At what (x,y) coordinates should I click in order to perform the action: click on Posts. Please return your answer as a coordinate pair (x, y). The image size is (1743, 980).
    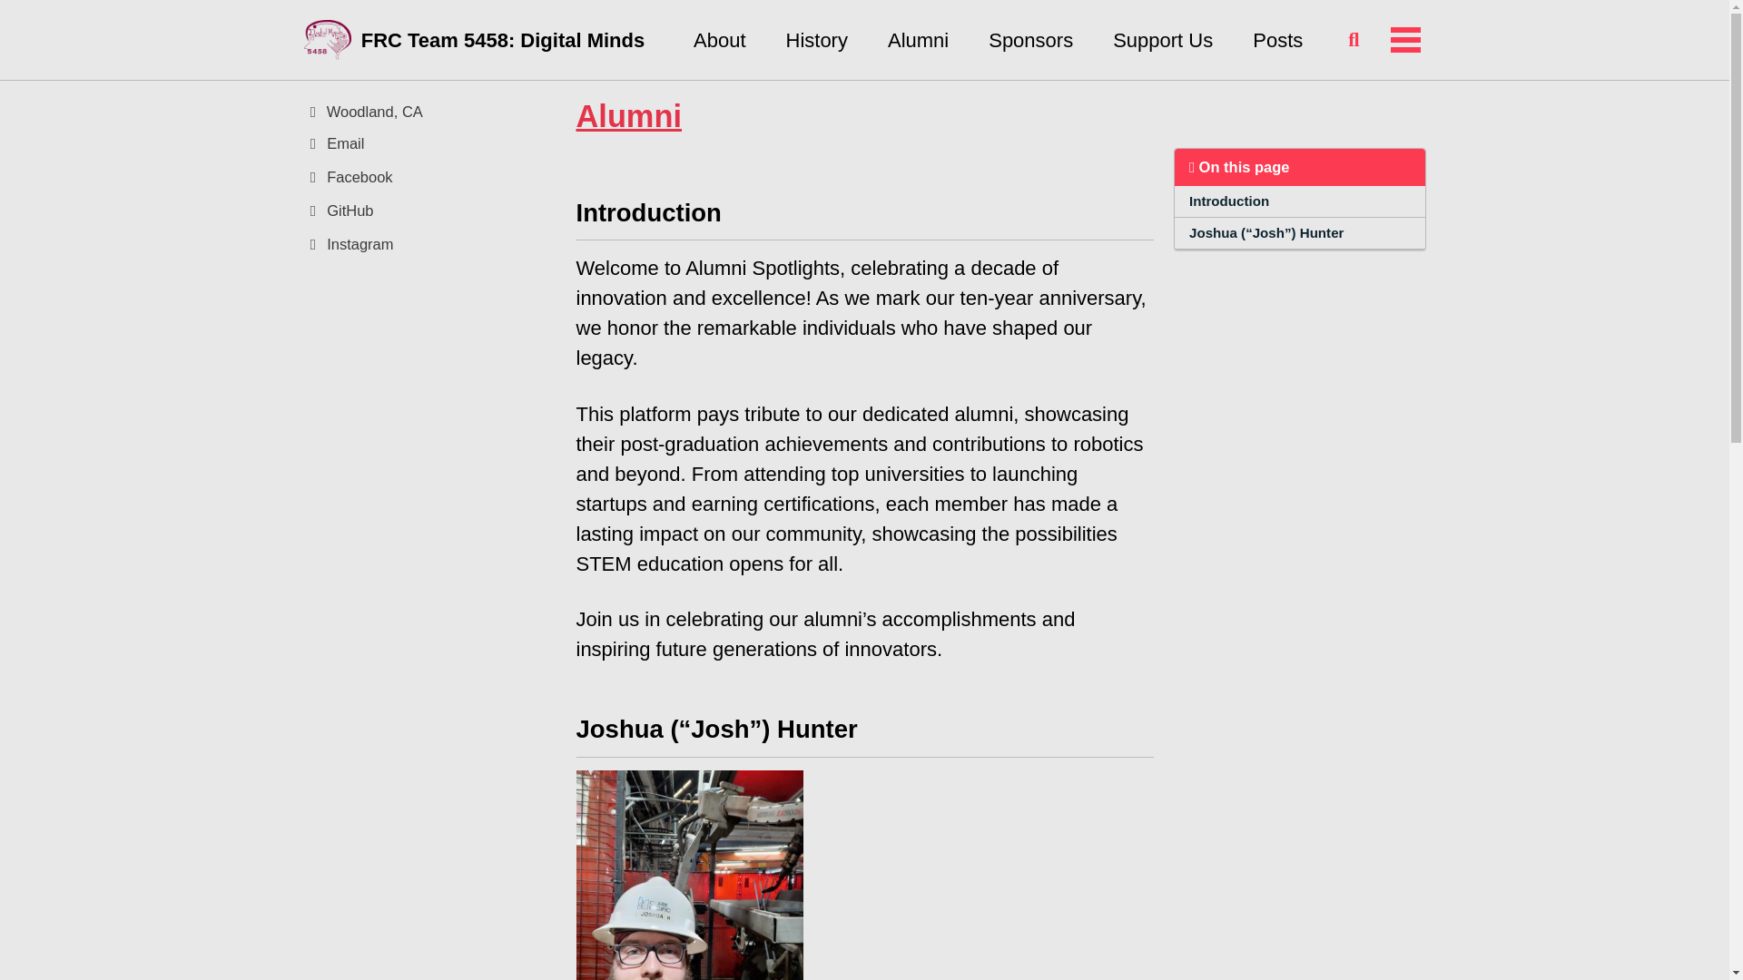
    Looking at the image, I should click on (1277, 40).